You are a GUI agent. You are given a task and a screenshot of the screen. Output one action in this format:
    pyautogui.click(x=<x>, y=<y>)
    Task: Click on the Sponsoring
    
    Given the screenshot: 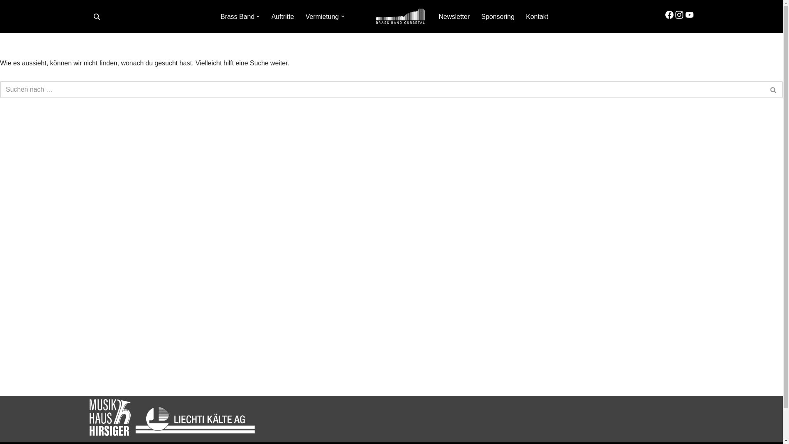 What is the action you would take?
    pyautogui.click(x=498, y=16)
    